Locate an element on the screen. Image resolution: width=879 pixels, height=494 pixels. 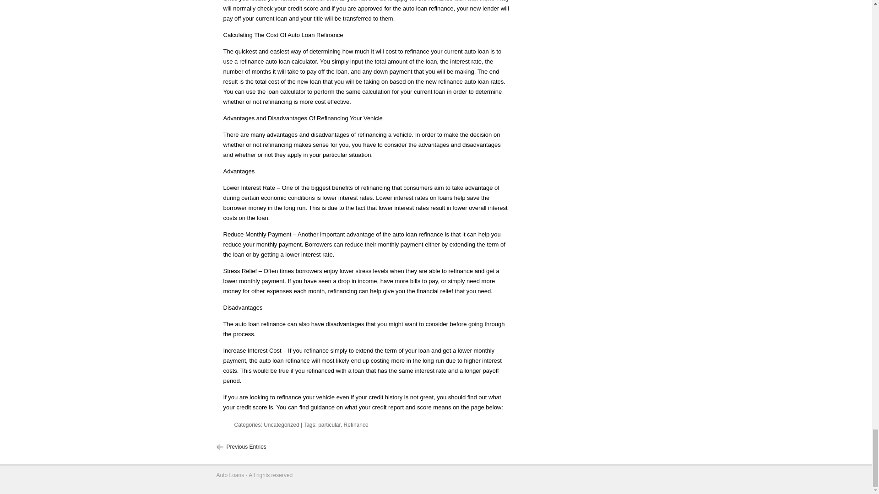
Previous Entries is located at coordinates (246, 446).